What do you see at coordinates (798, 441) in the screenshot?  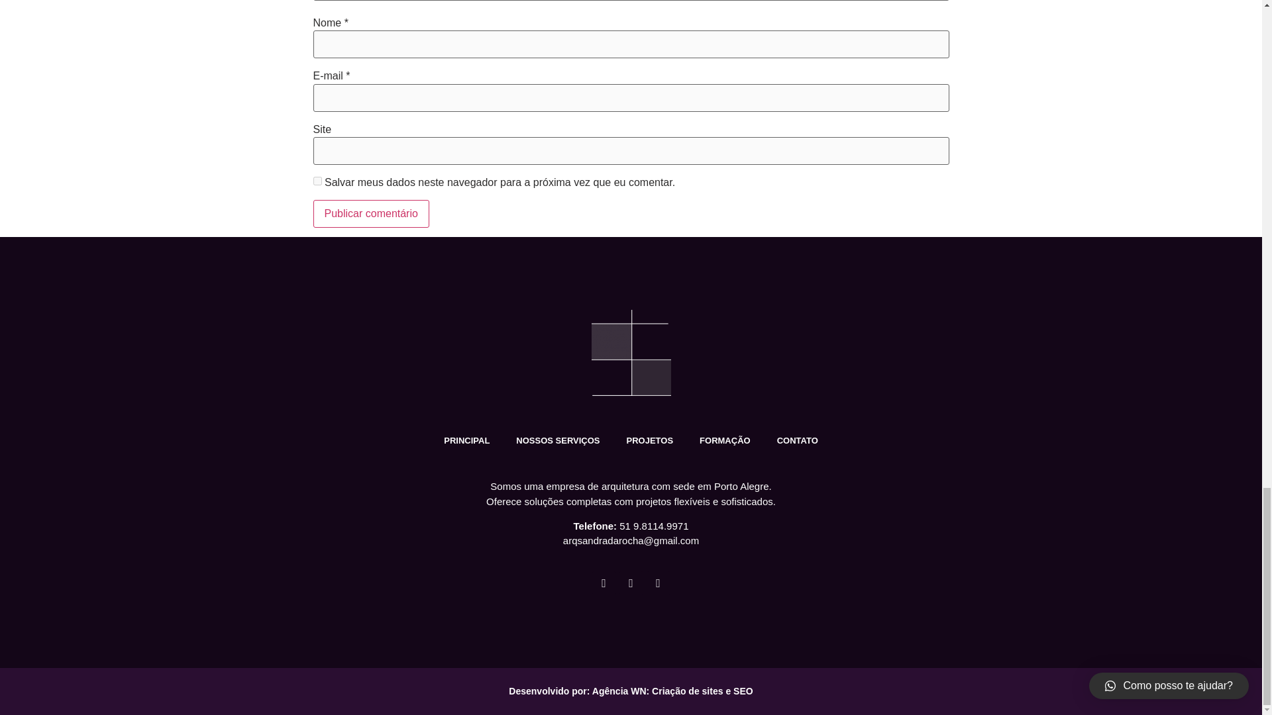 I see `CONTATO` at bounding box center [798, 441].